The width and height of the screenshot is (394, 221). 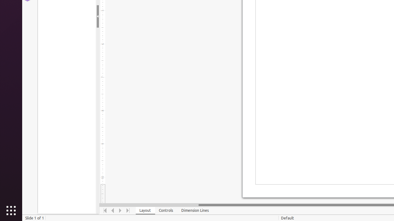 I want to click on Controls, so click(x=166, y=211).